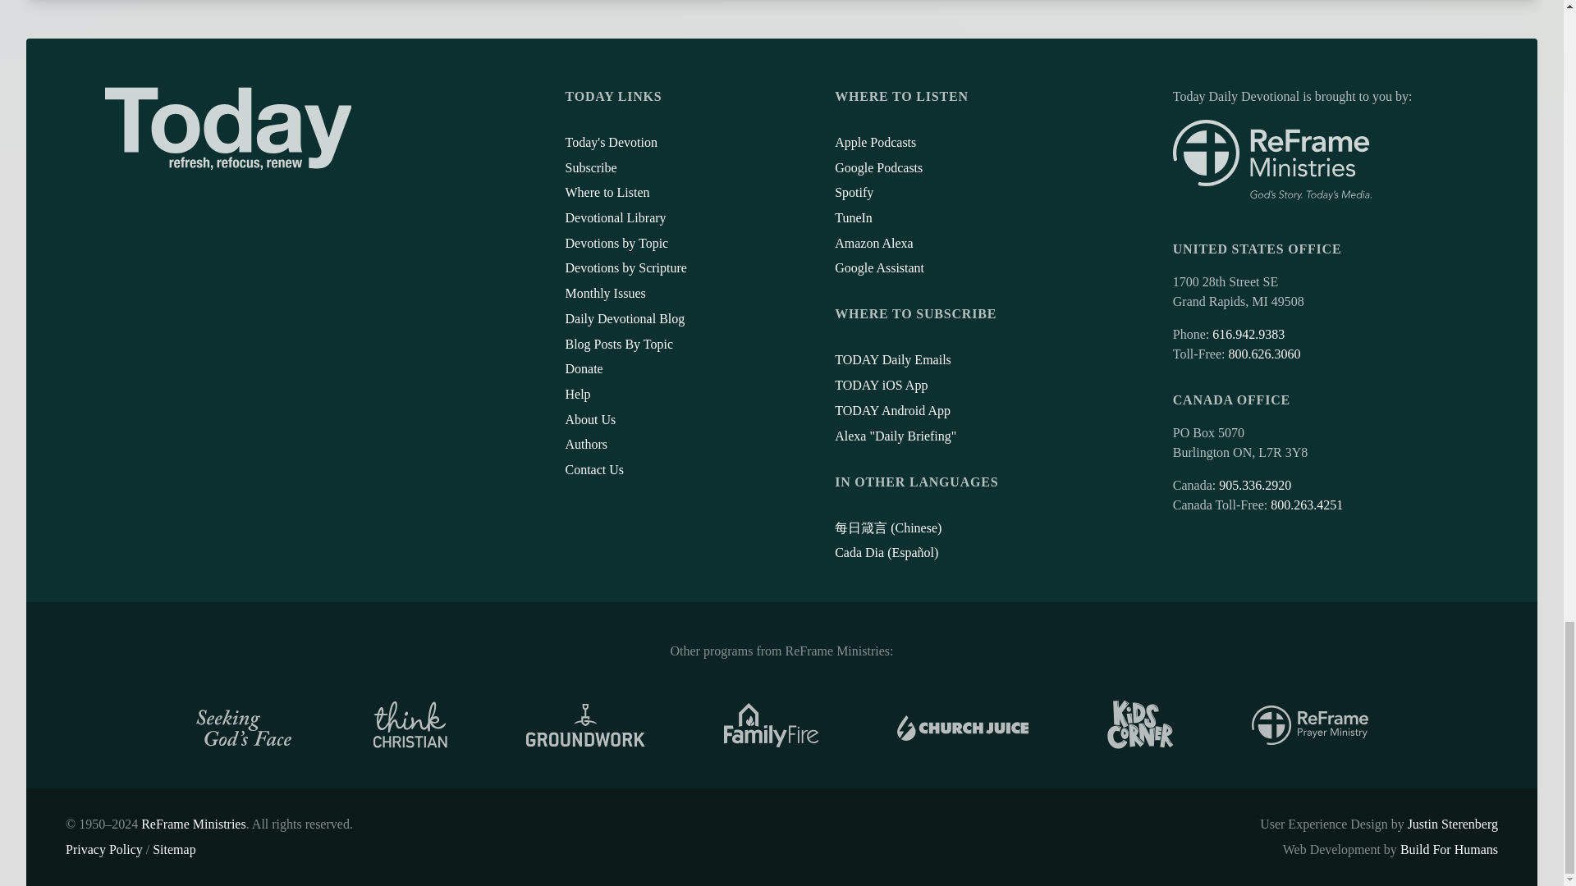 This screenshot has height=886, width=1576. I want to click on Church Juice - Energizing Church Communications, so click(962, 724).